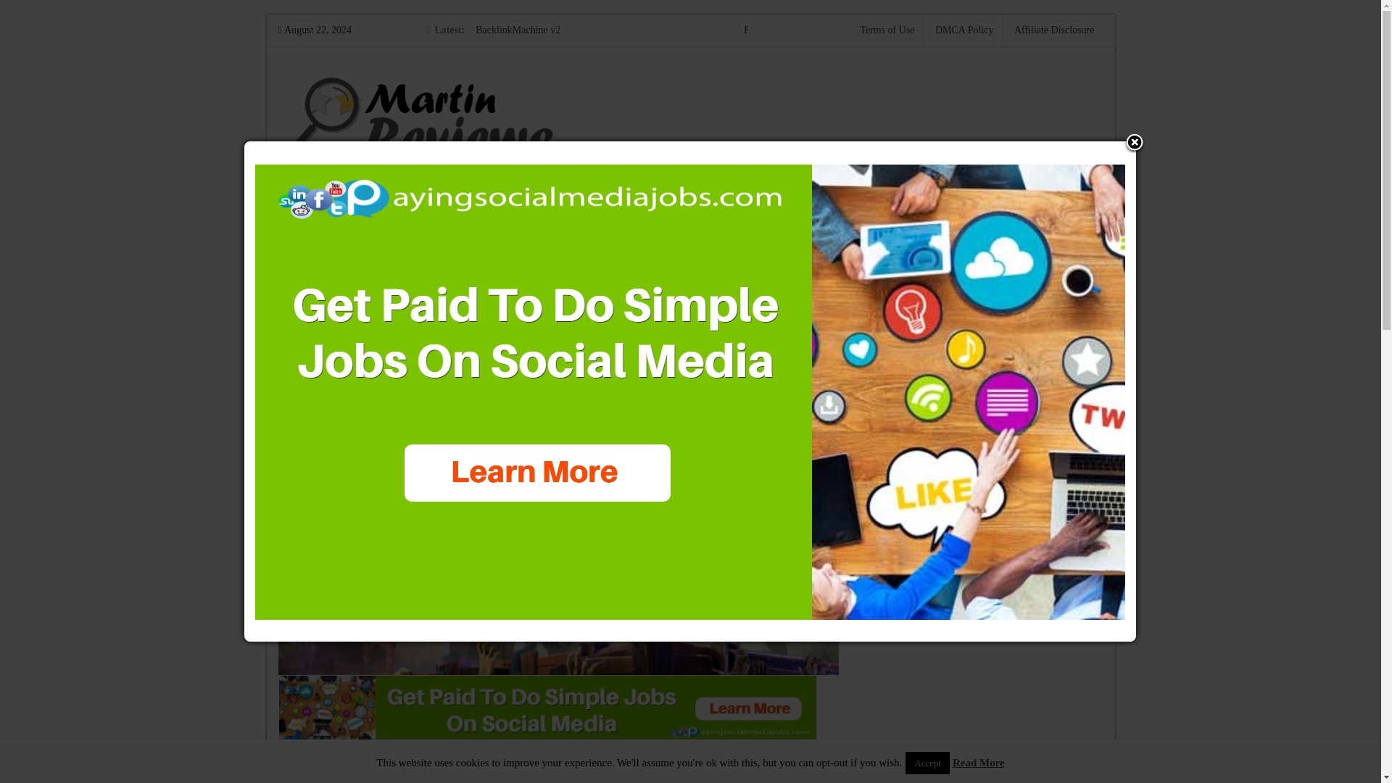 This screenshot has width=1392, height=783. Describe the element at coordinates (964, 29) in the screenshot. I see `DMCA Policy` at that location.